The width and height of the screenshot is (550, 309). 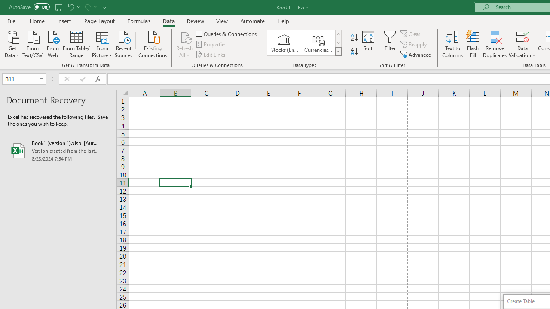 I want to click on Advanced..., so click(x=417, y=54).